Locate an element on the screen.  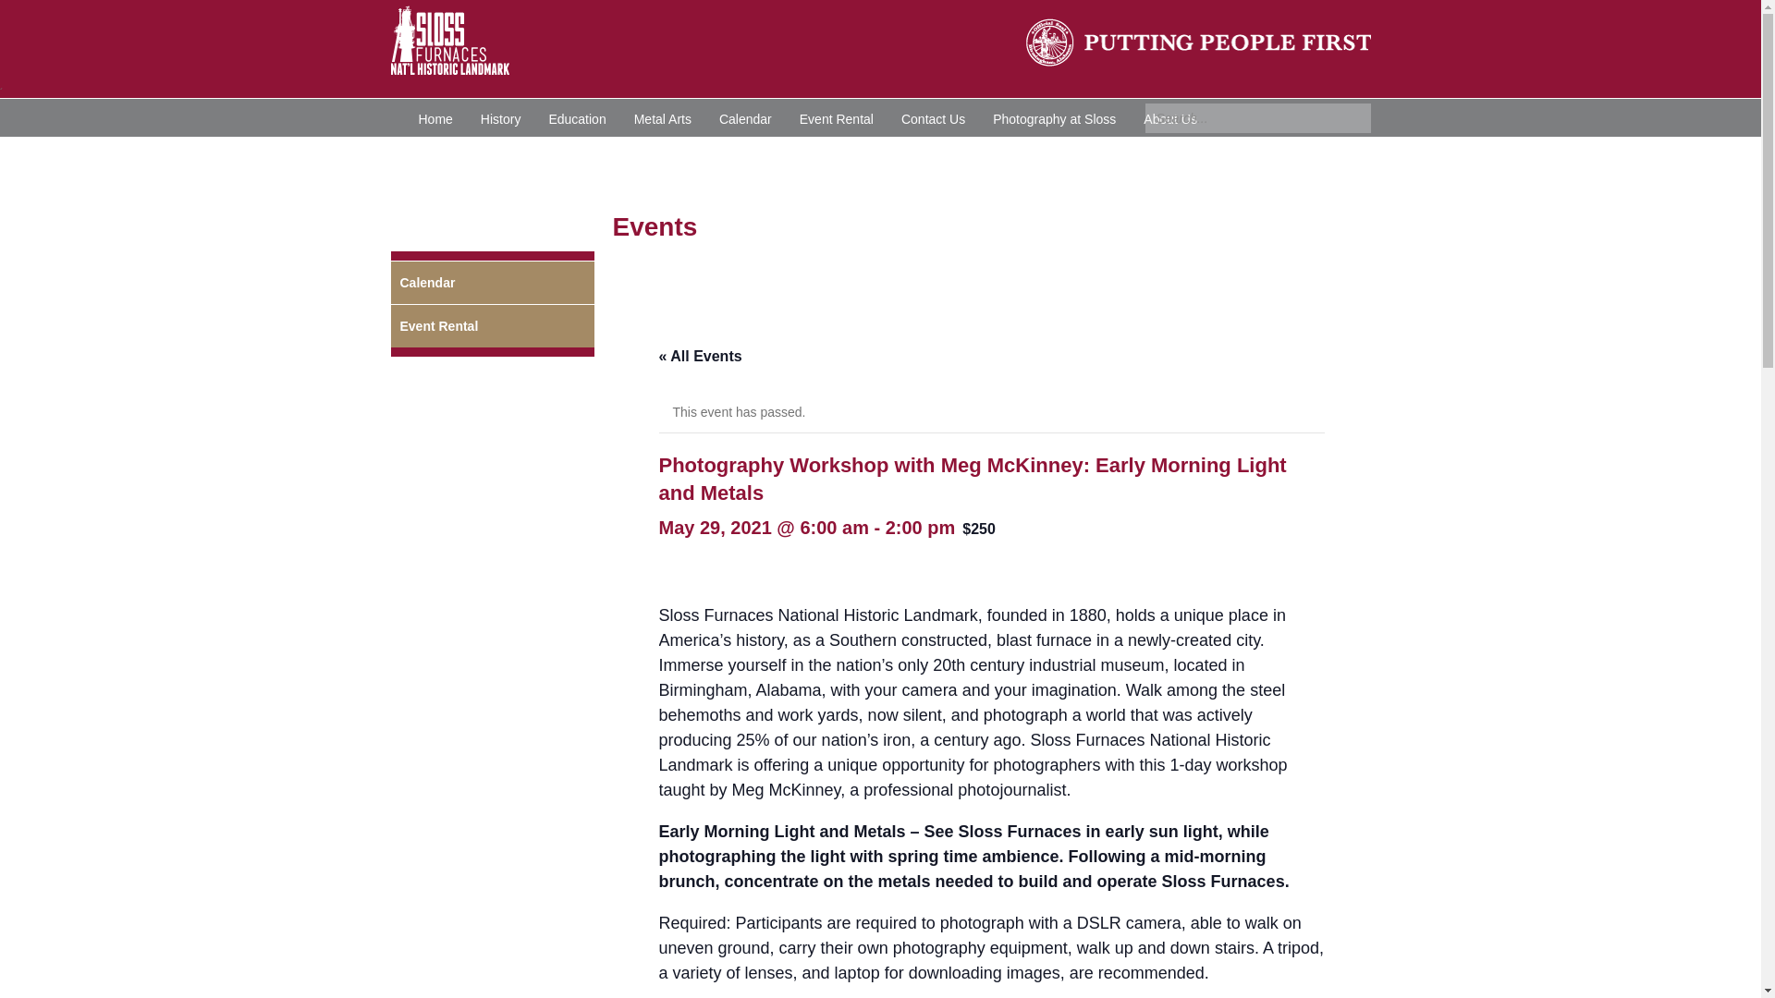
Restaurants Near Sloss Furnaces is located at coordinates (1103, 194).